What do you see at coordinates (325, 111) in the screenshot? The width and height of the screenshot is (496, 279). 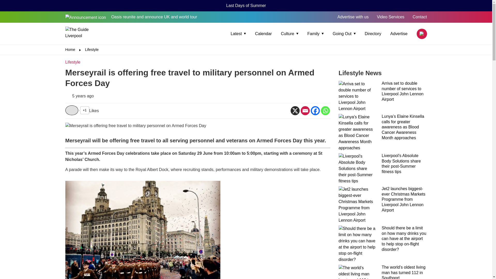 I see `Whatsapp` at bounding box center [325, 111].